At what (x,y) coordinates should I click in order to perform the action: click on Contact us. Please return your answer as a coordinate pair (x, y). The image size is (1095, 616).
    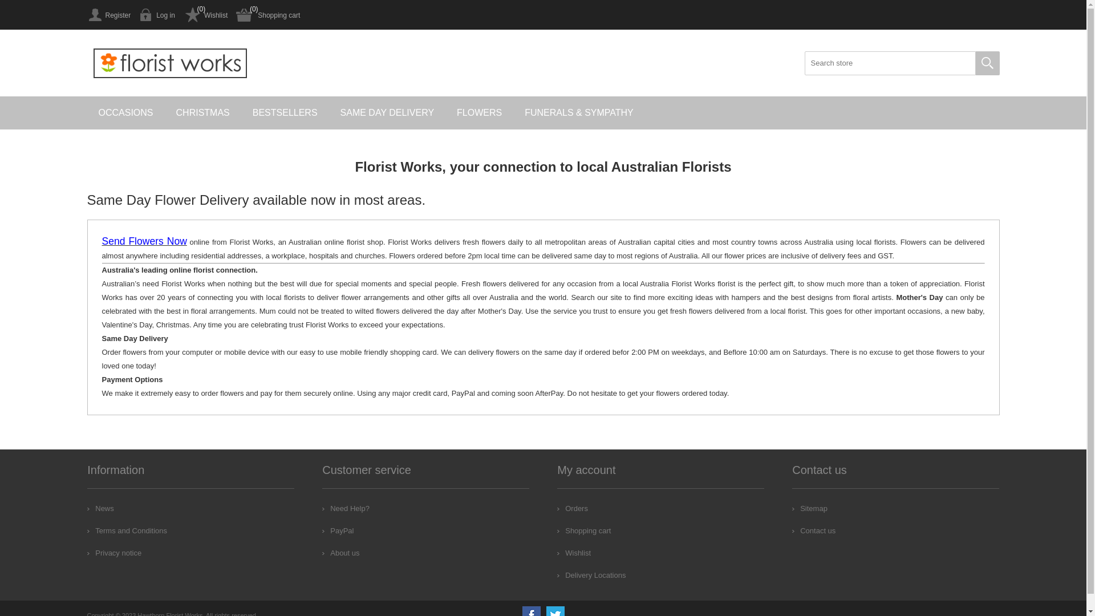
    Looking at the image, I should click on (814, 530).